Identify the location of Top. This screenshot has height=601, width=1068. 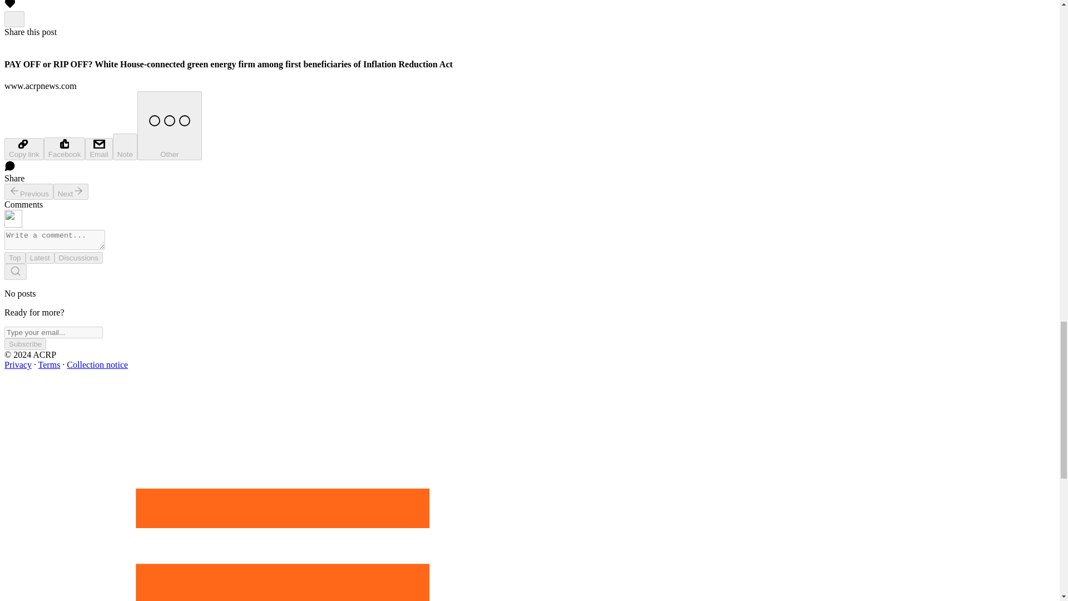
(14, 258).